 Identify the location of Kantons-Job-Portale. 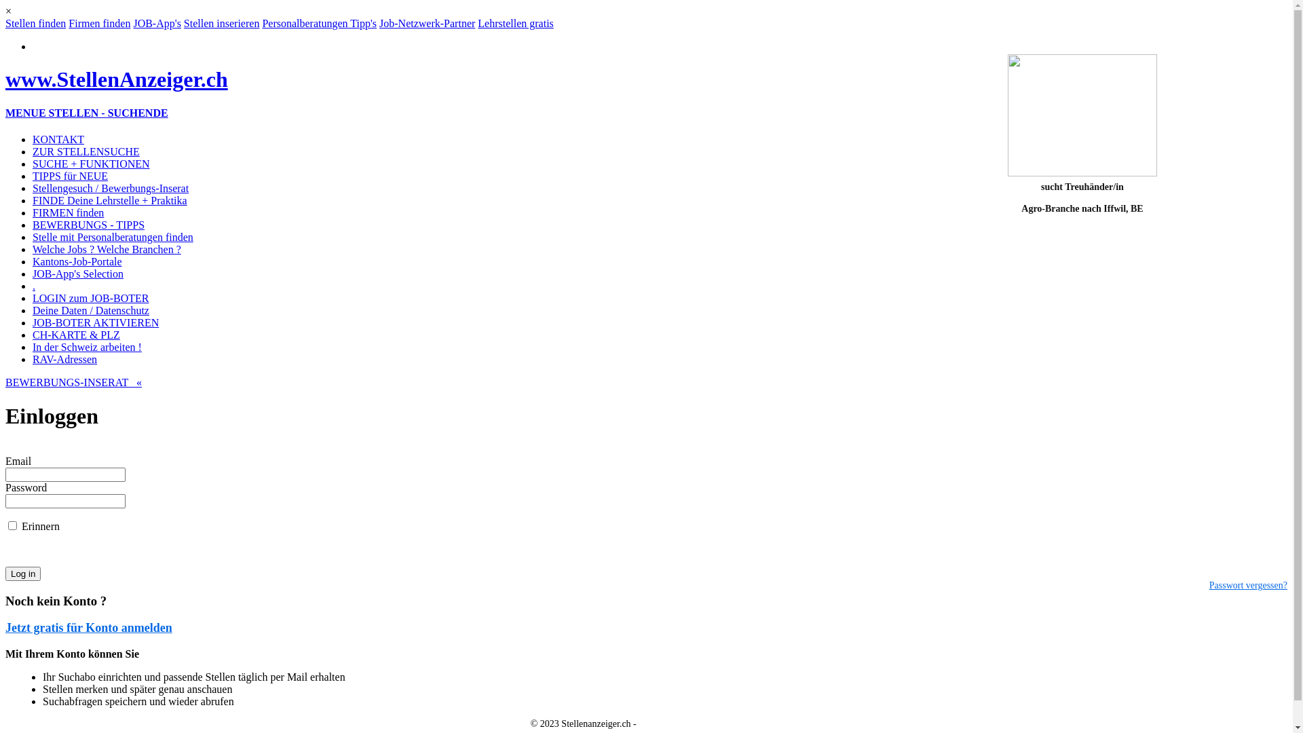
(77, 262).